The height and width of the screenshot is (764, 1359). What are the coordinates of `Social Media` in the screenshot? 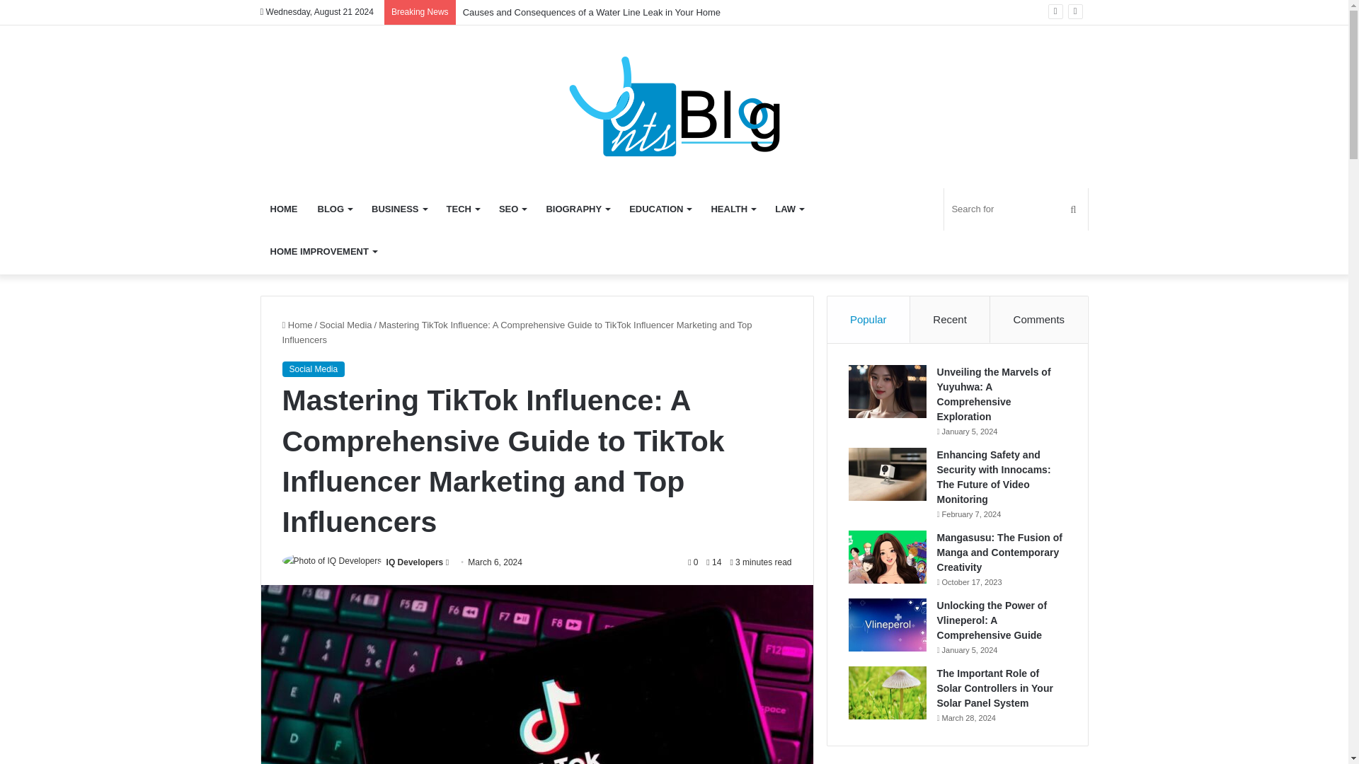 It's located at (345, 325).